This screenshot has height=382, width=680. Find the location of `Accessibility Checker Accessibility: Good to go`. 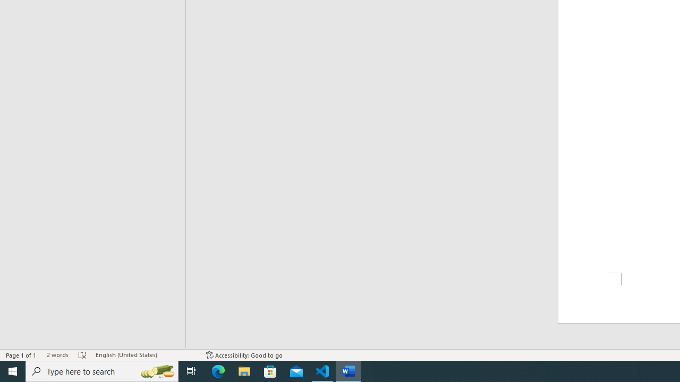

Accessibility Checker Accessibility: Good to go is located at coordinates (244, 354).